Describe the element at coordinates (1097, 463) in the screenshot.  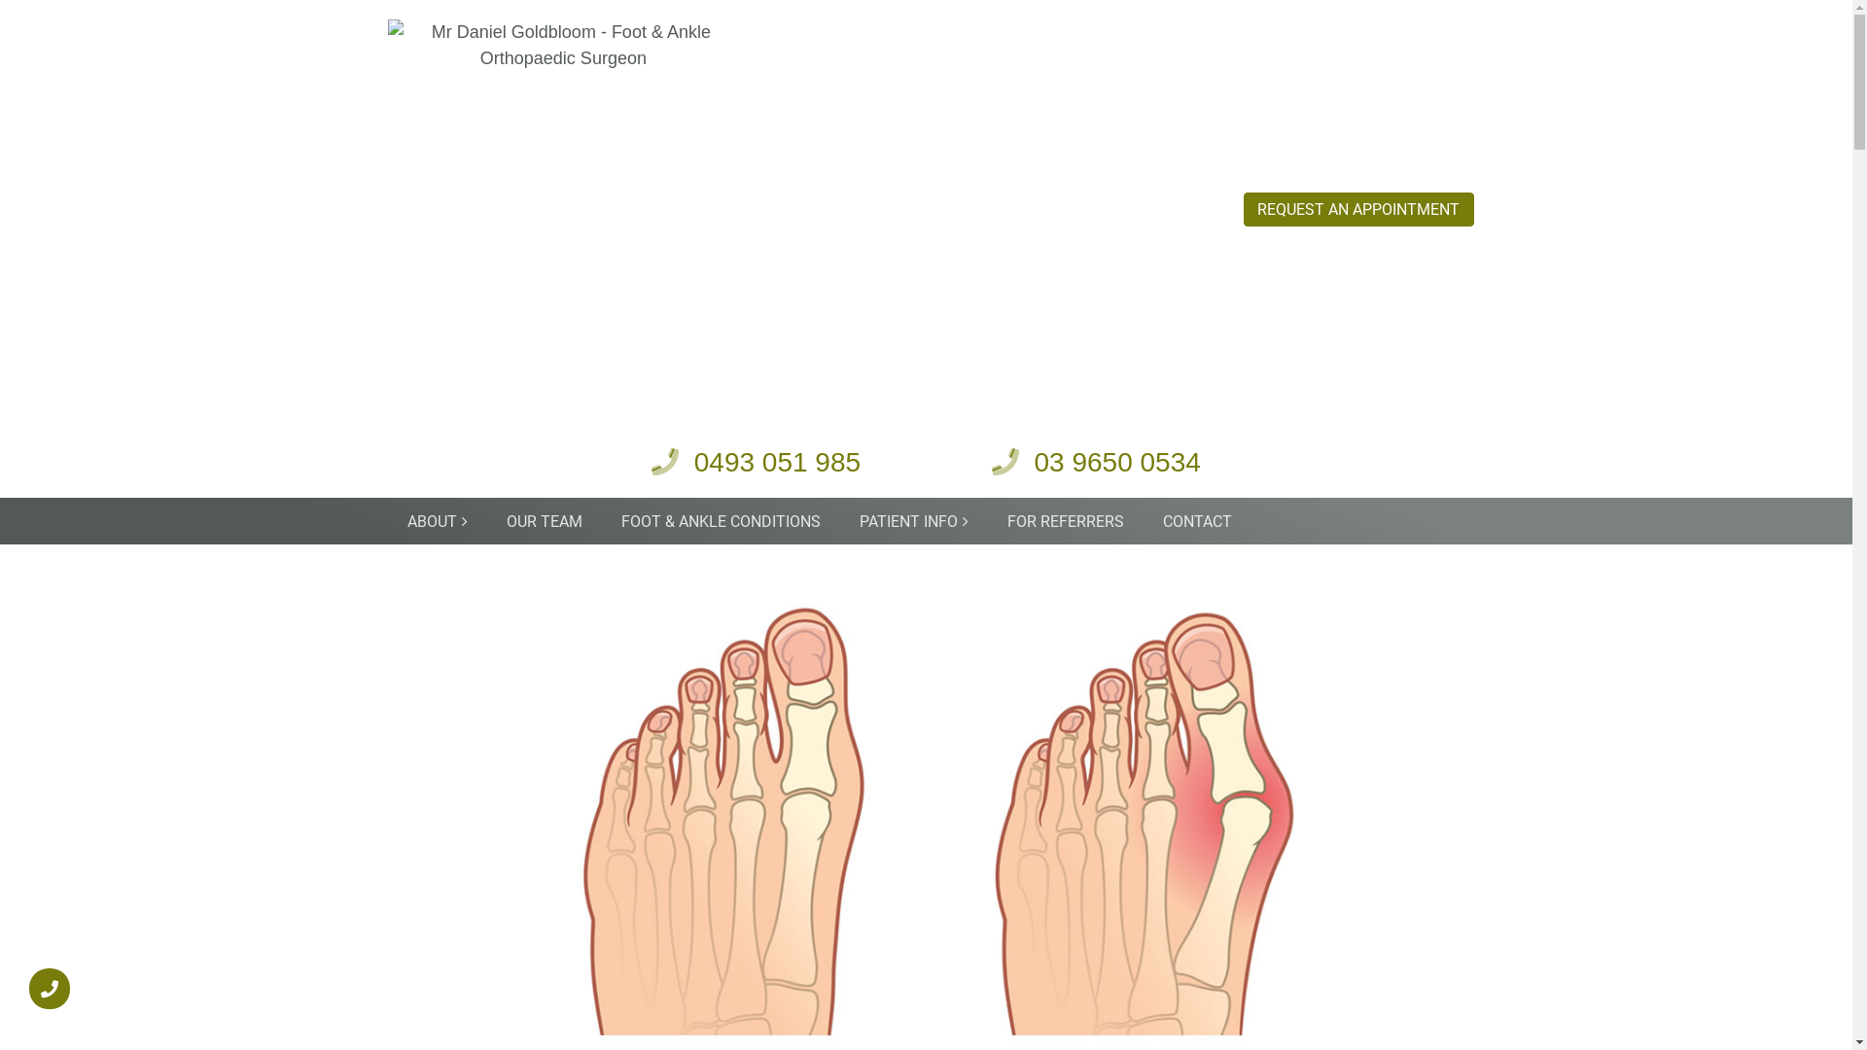
I see `  03 9650 0534` at that location.